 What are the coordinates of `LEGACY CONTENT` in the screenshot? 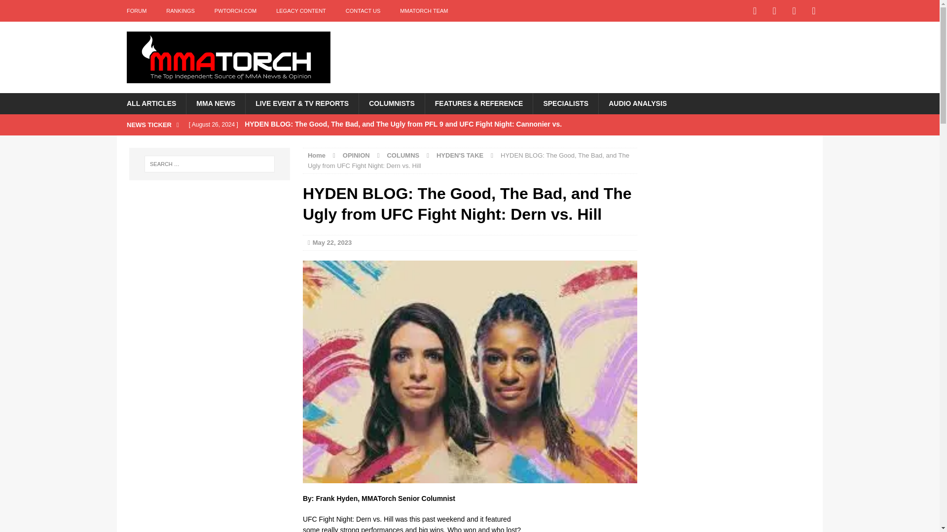 It's located at (301, 11).